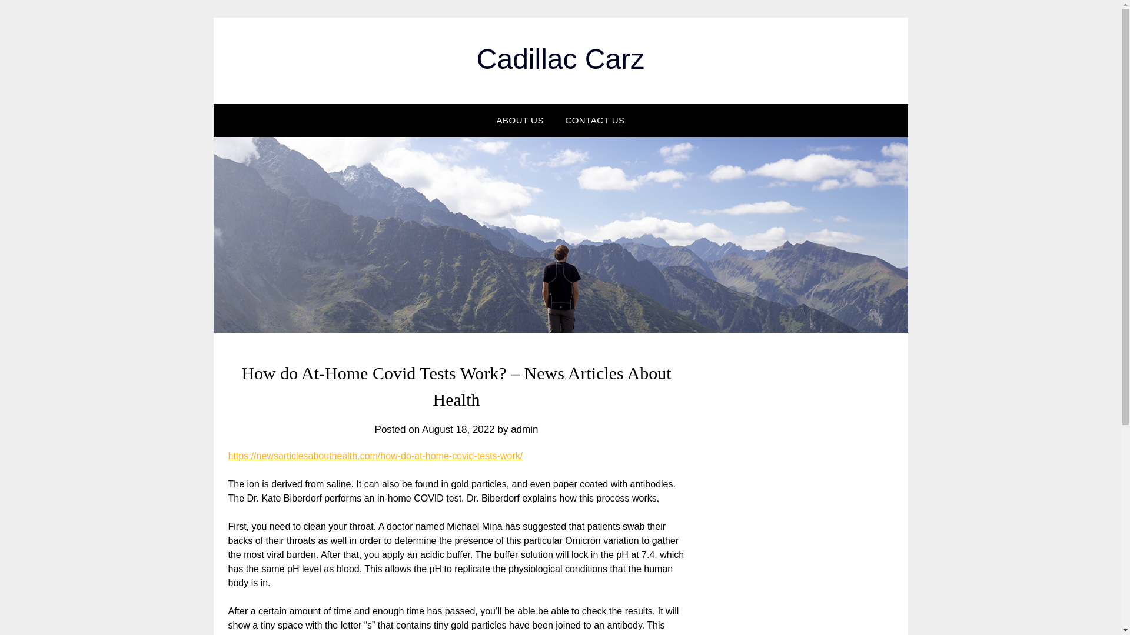  I want to click on August 18, 2022, so click(458, 429).